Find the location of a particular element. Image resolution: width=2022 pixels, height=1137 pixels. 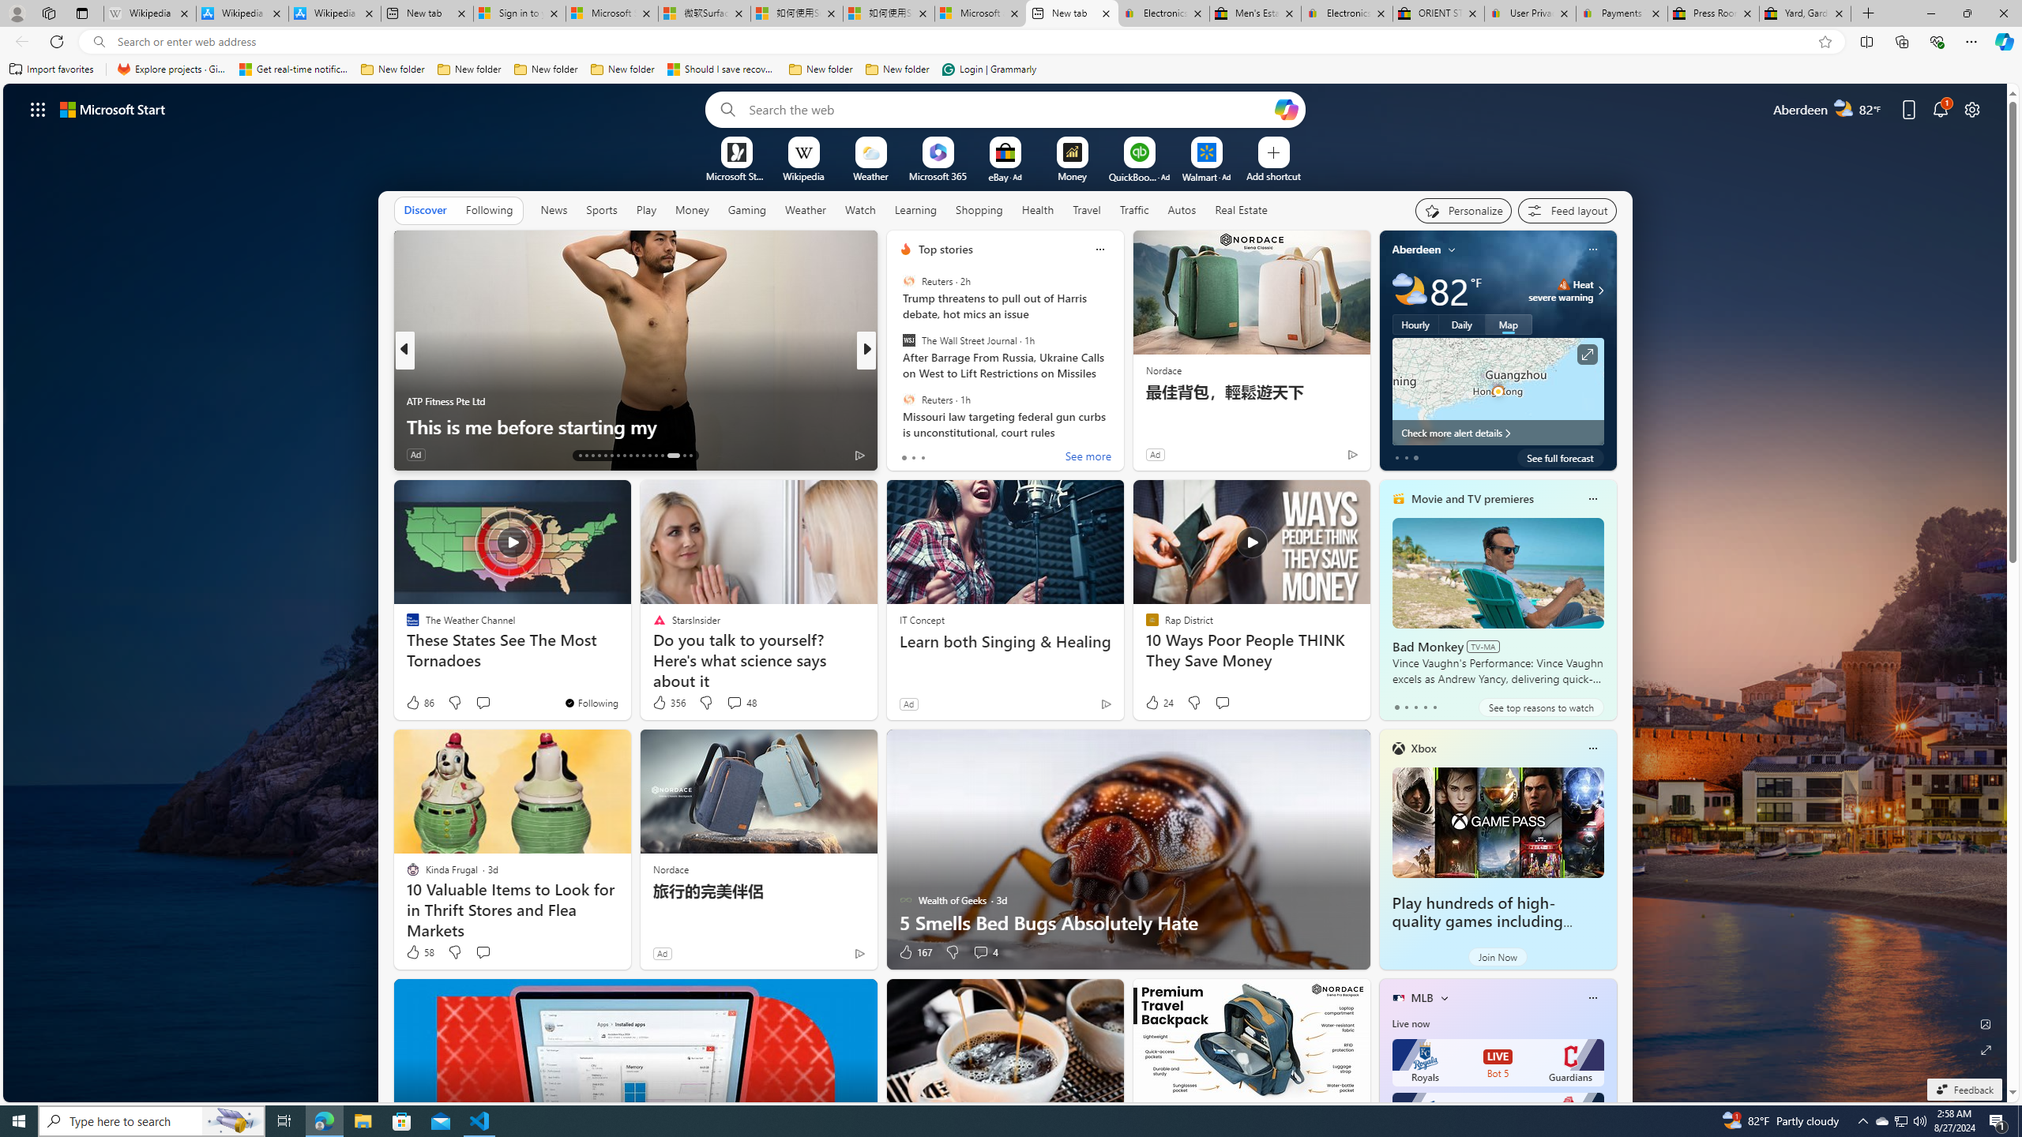

AutomationID: tab-21 is located at coordinates (630, 456).